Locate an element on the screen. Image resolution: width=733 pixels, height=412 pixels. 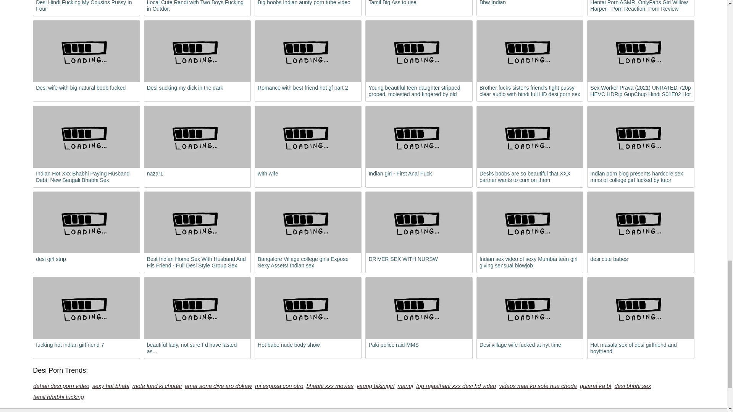
Romance with best friend hot gf part 2 is located at coordinates (308, 51).